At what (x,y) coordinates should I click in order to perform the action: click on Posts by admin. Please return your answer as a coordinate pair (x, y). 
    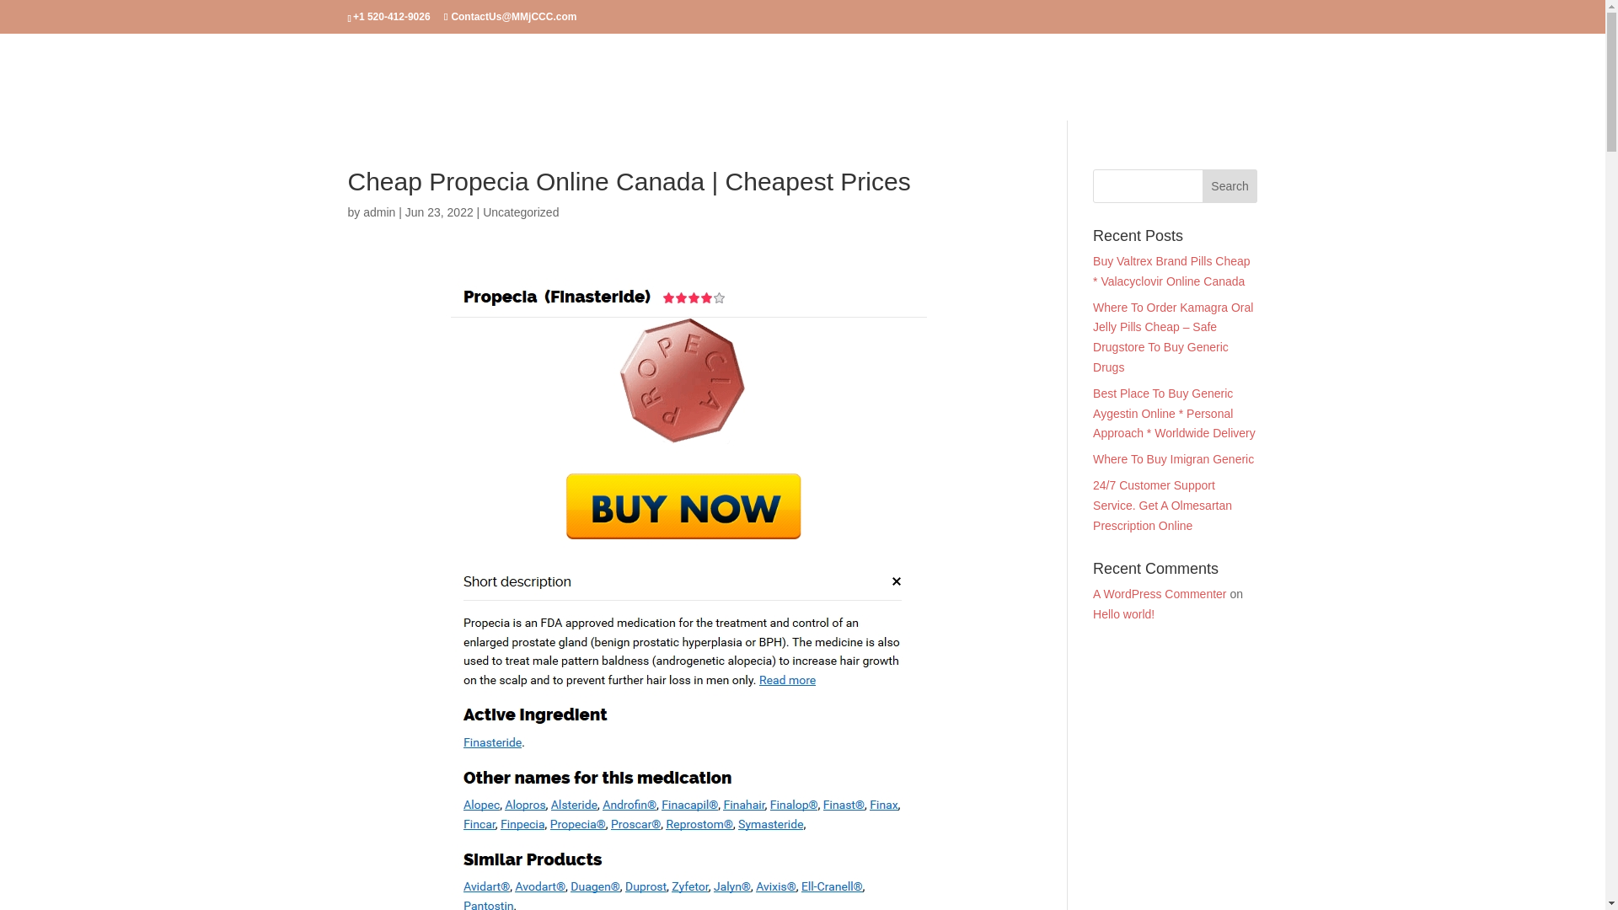
    Looking at the image, I should click on (378, 212).